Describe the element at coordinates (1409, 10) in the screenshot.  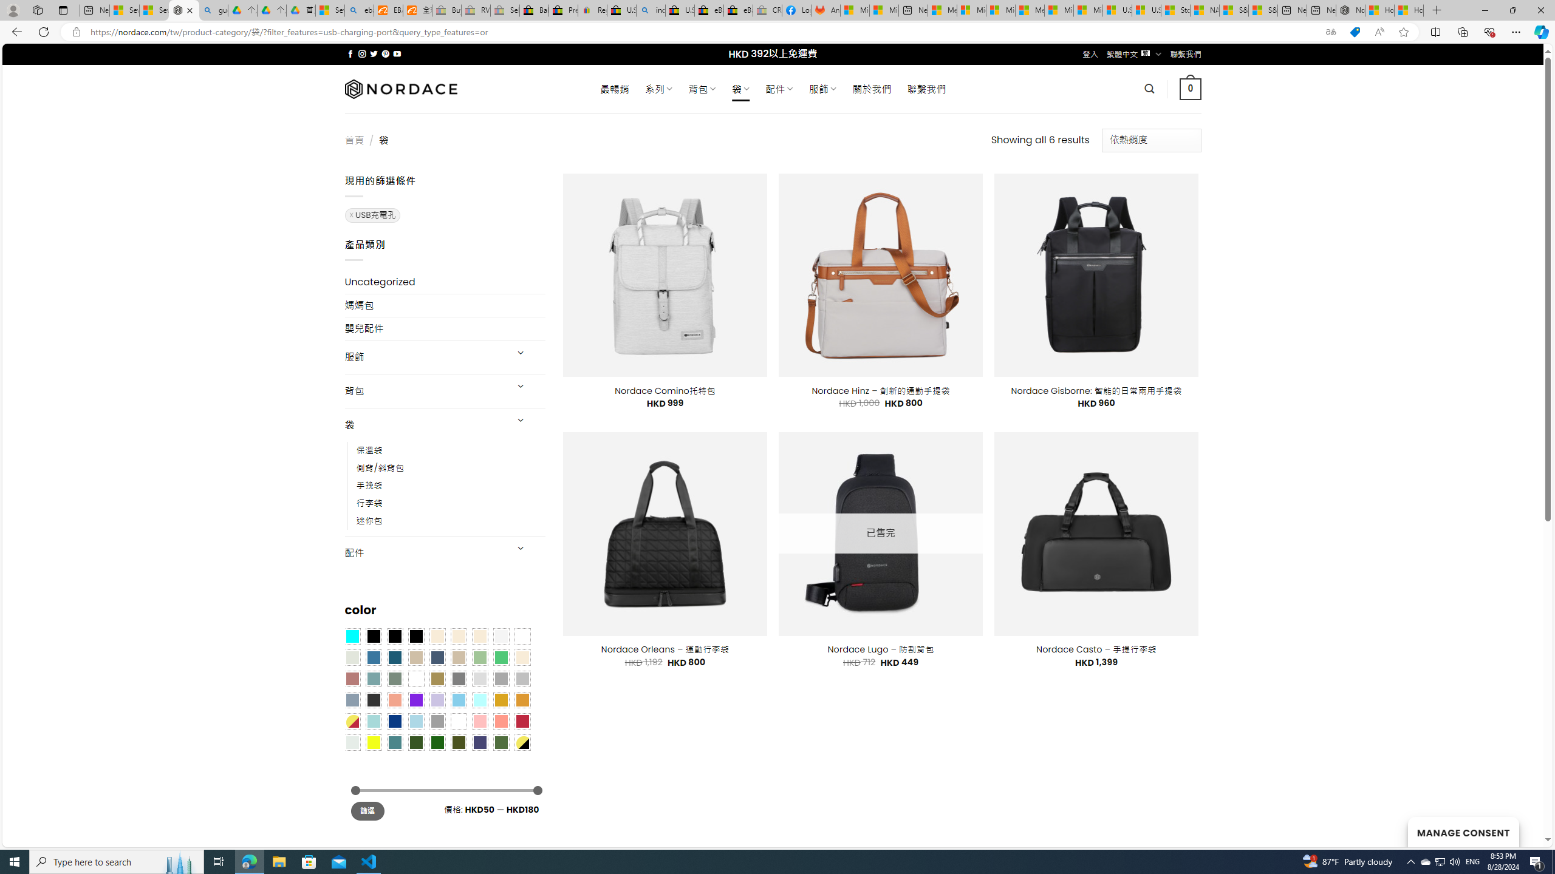
I see `How to Use a Monitor With Your Closed Laptop` at that location.